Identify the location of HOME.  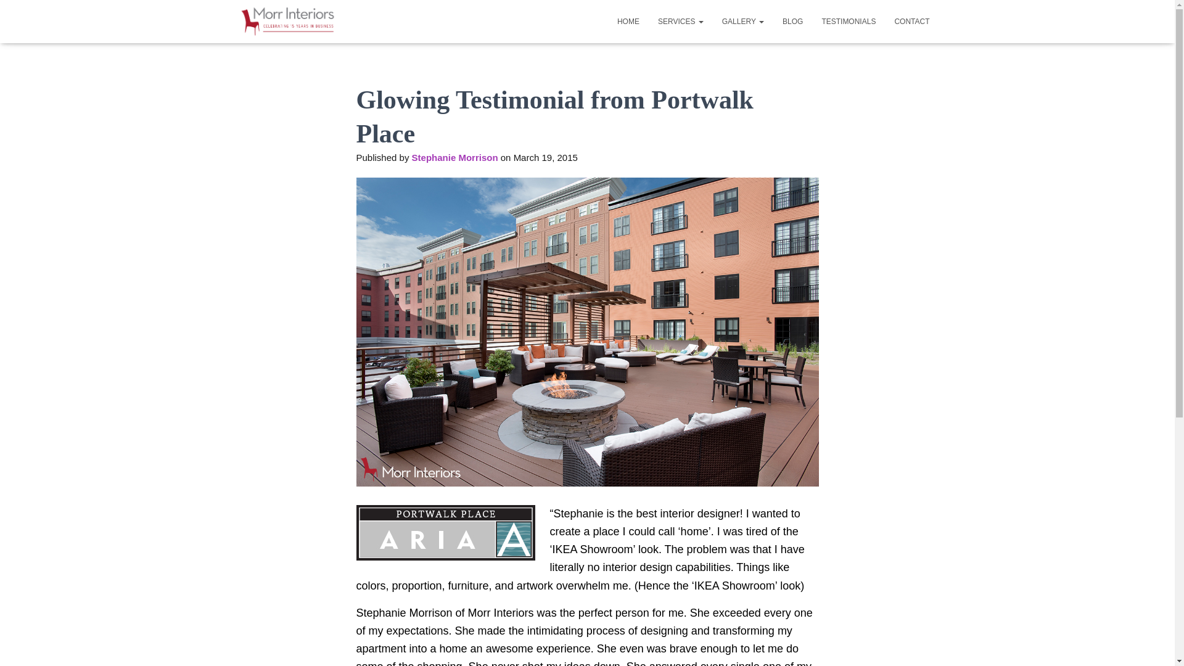
(628, 21).